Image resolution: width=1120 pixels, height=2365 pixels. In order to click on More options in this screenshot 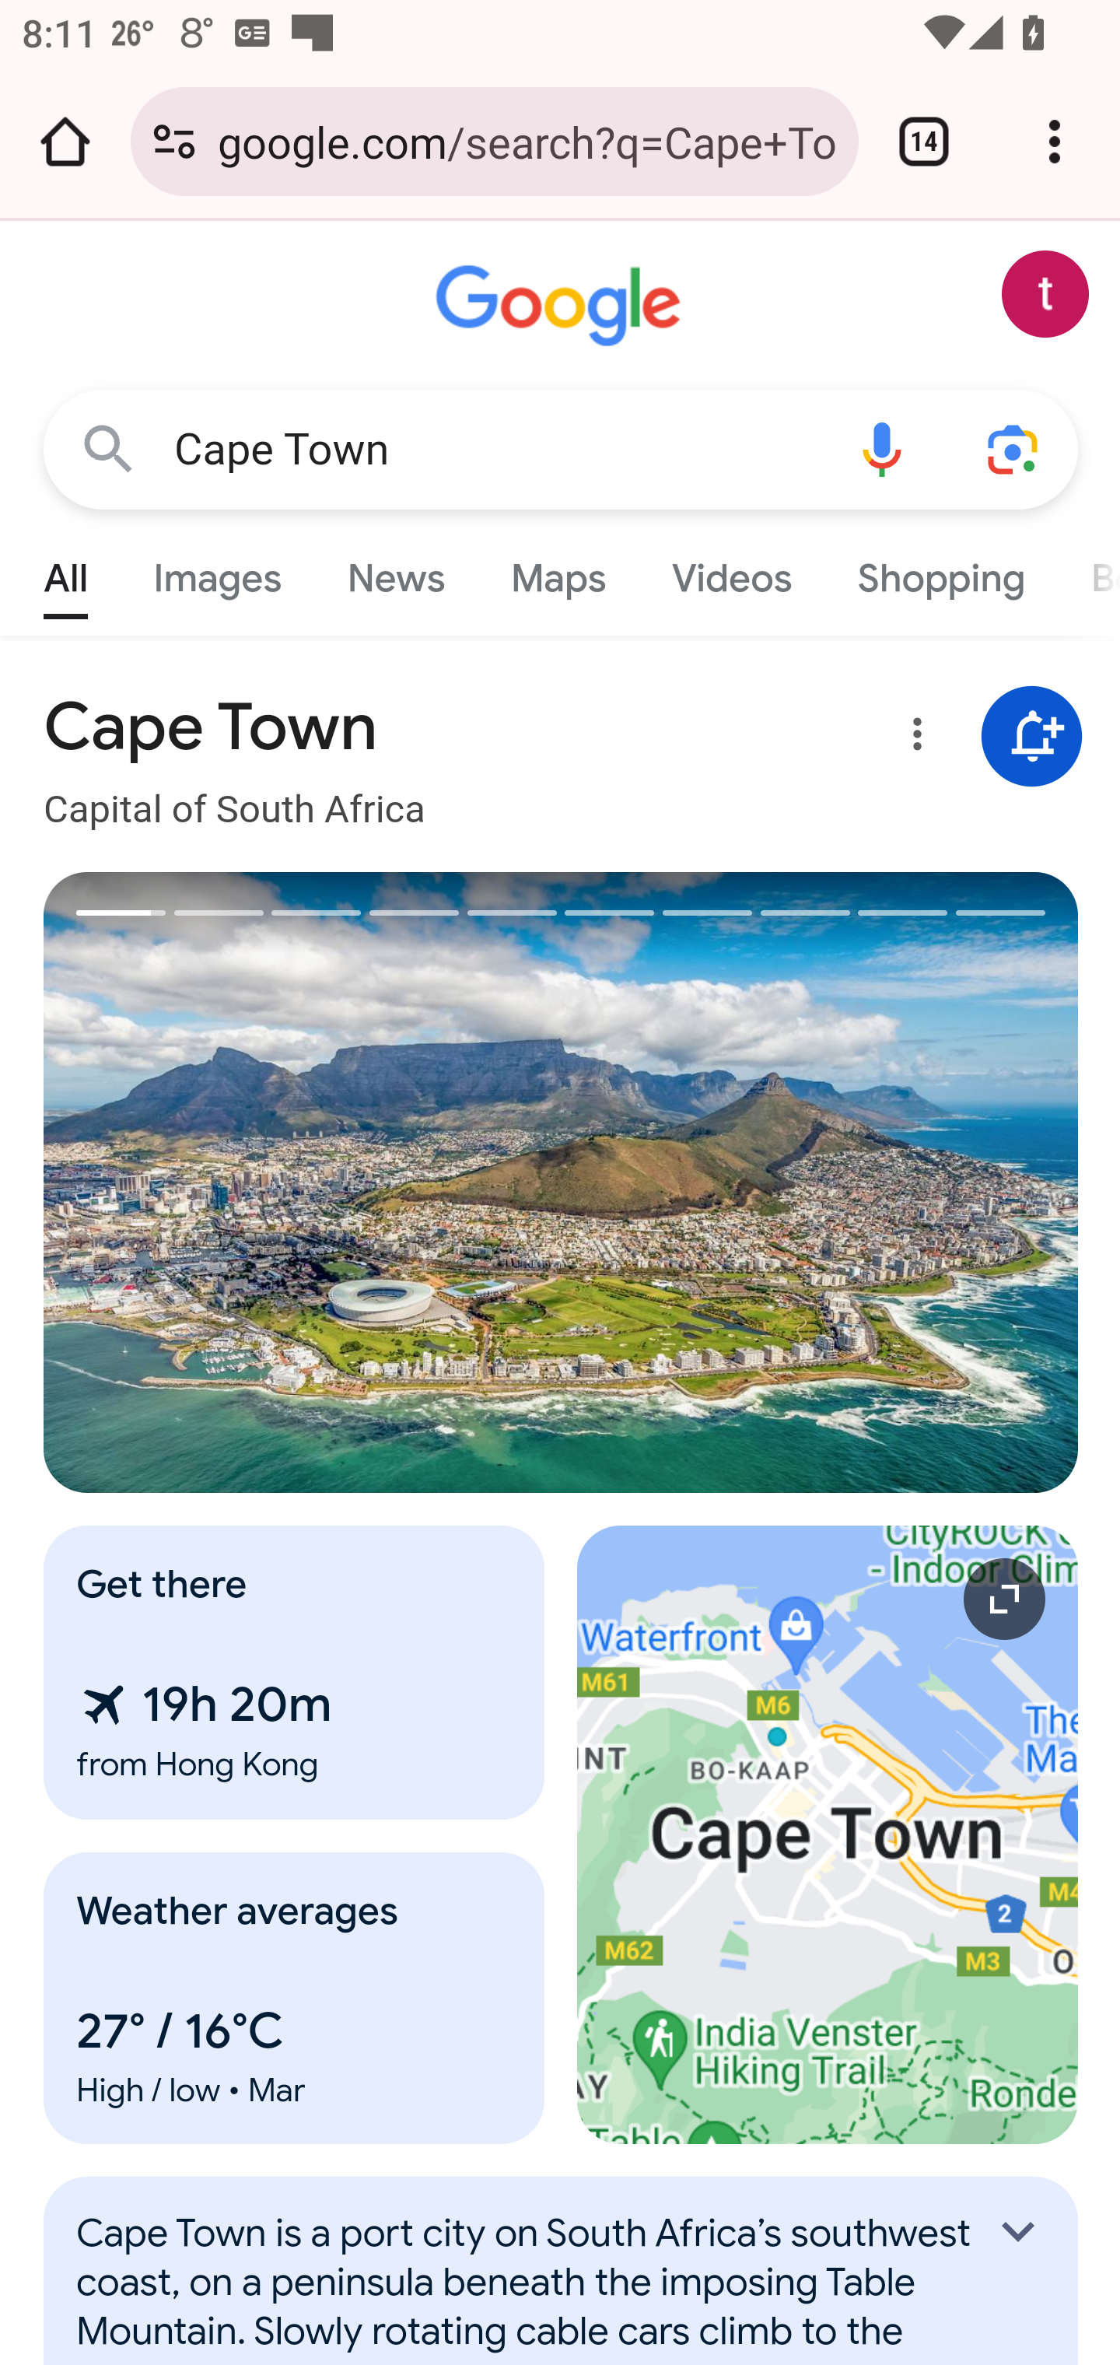, I will do `click(912, 739)`.